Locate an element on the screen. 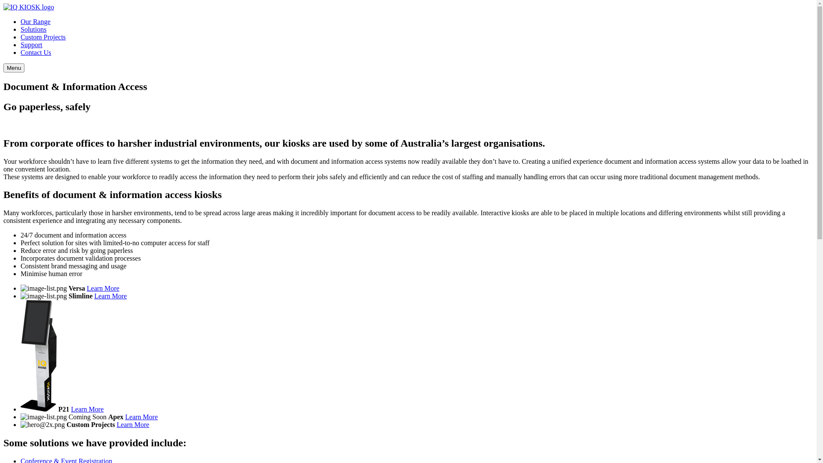  Learn More is located at coordinates (141, 417).